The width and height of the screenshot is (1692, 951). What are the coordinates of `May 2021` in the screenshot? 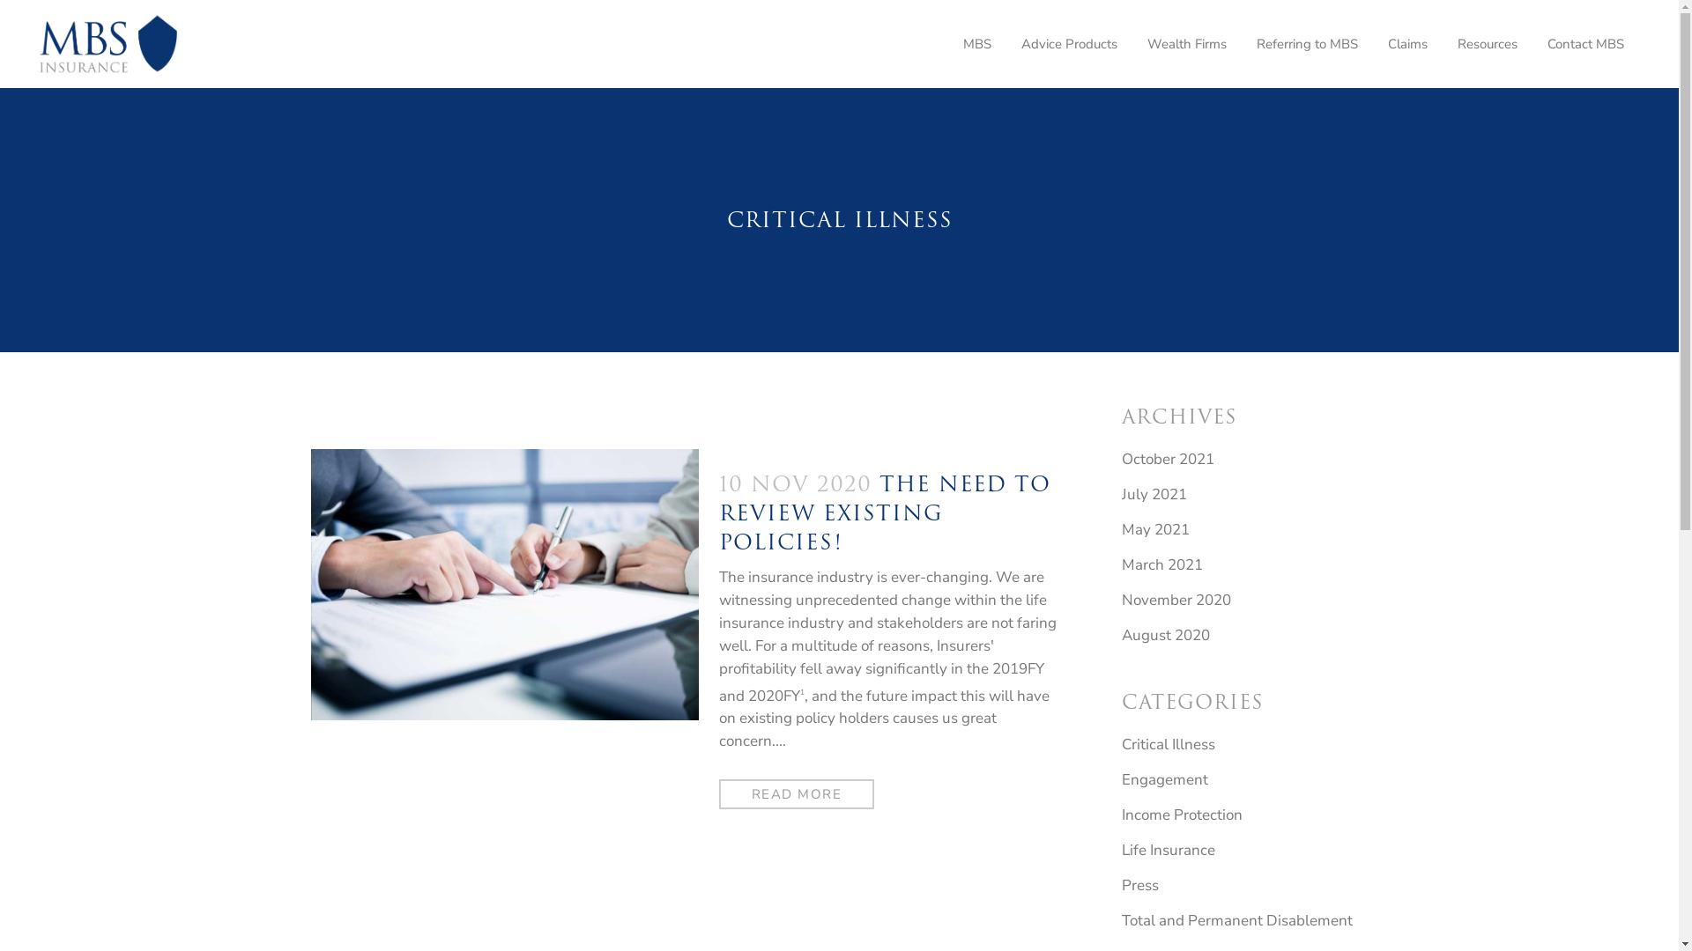 It's located at (1154, 529).